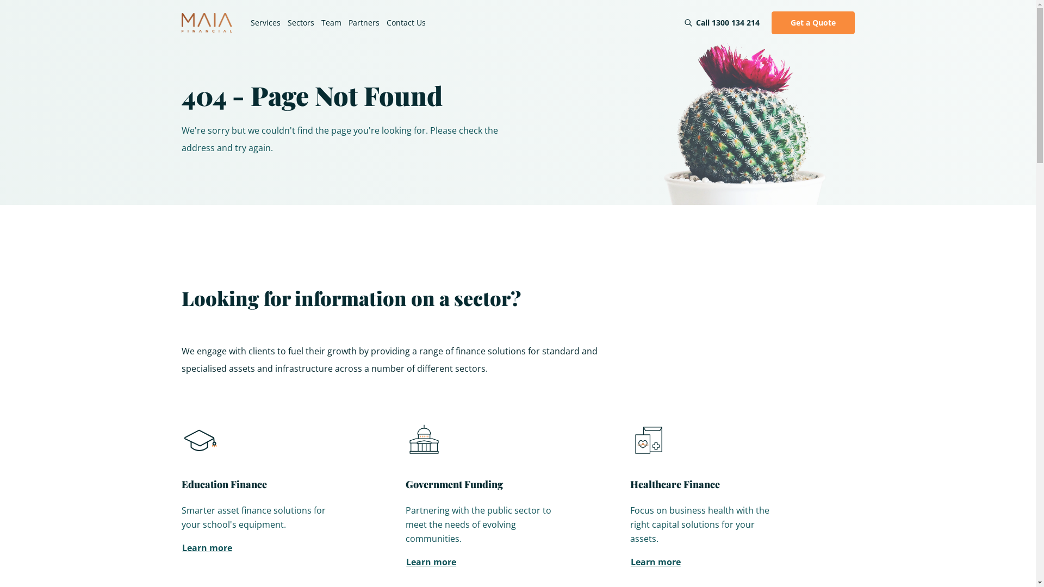 This screenshot has height=587, width=1044. Describe the element at coordinates (265, 23) in the screenshot. I see `Services` at that location.